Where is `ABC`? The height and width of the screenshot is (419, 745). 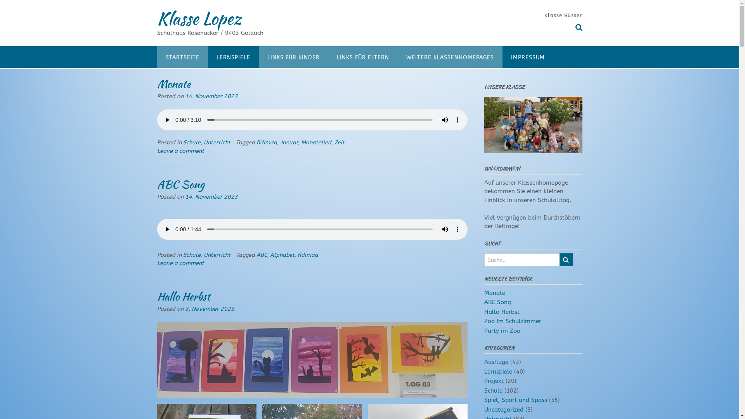 ABC is located at coordinates (262, 255).